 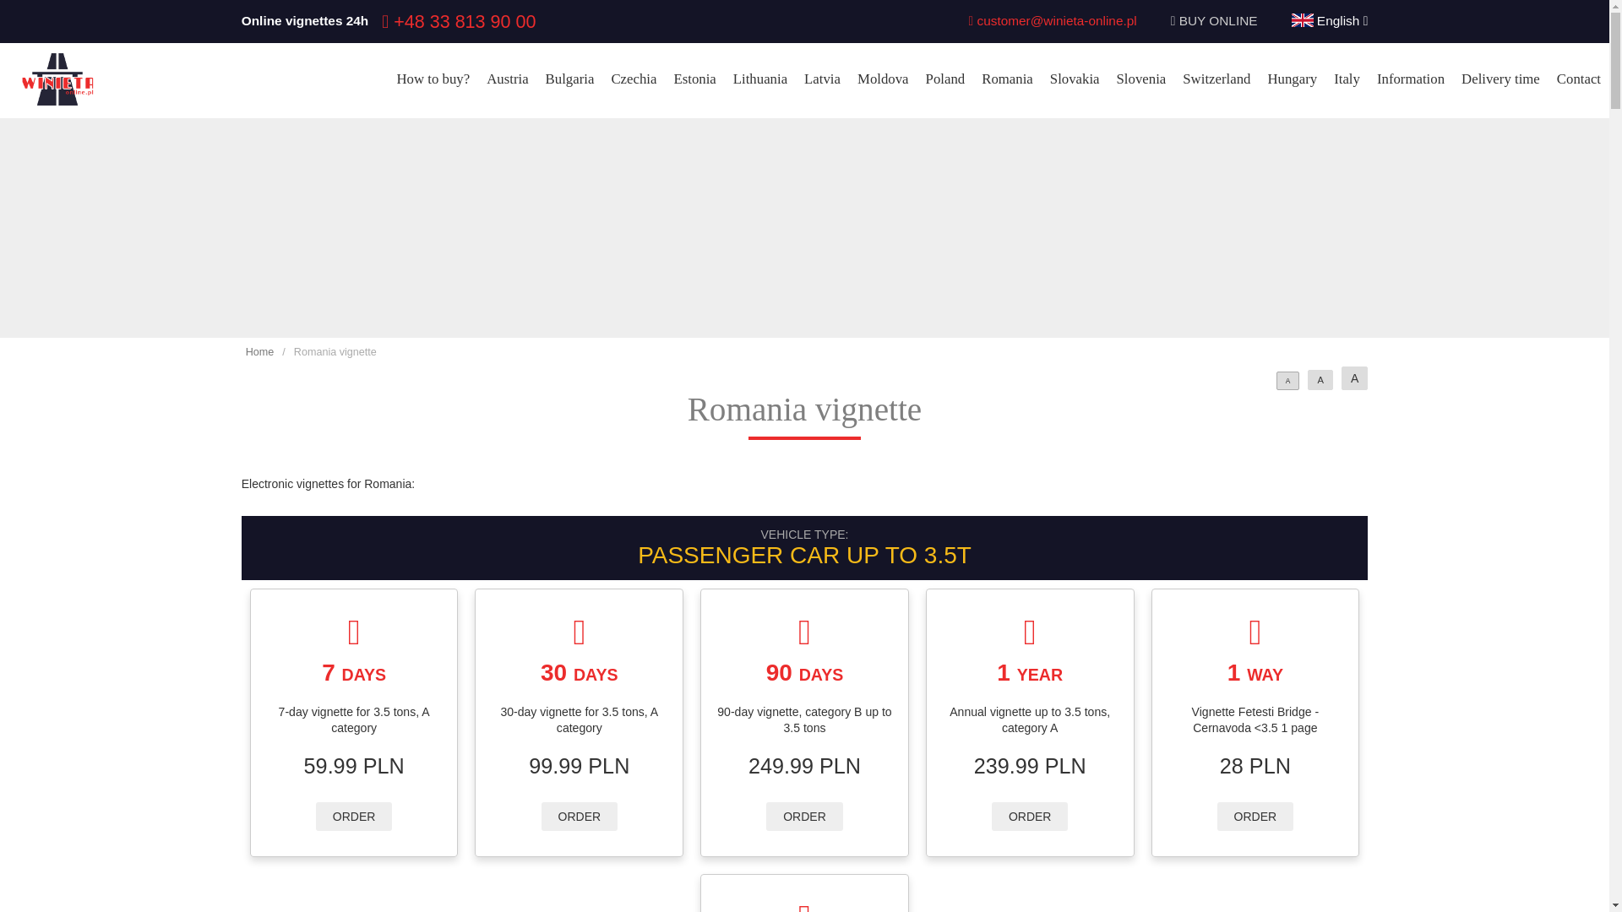 What do you see at coordinates (569, 79) in the screenshot?
I see `Bulgaria` at bounding box center [569, 79].